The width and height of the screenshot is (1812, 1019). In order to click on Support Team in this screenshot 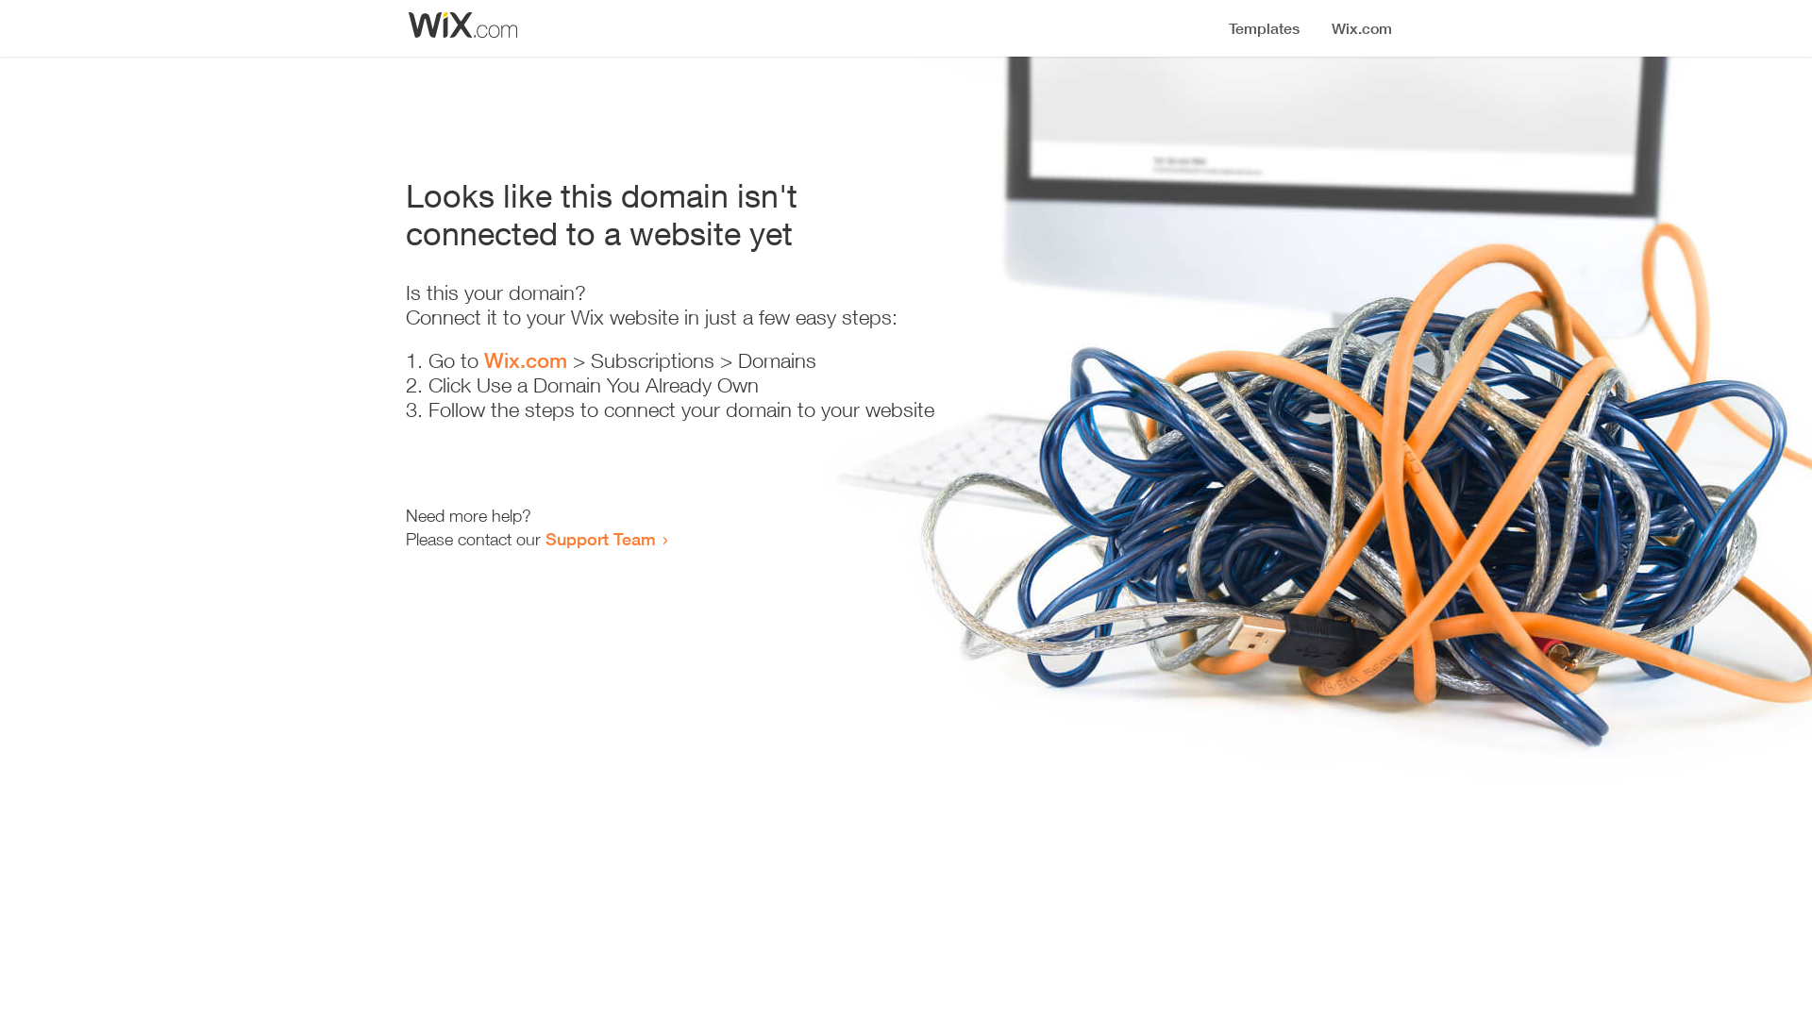, I will do `click(600, 539)`.